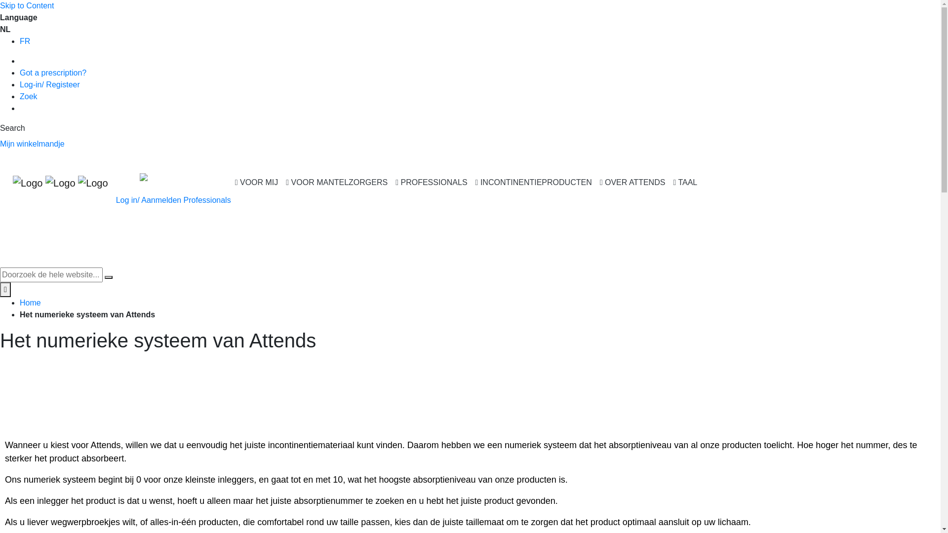  Describe the element at coordinates (25, 41) in the screenshot. I see `FR` at that location.